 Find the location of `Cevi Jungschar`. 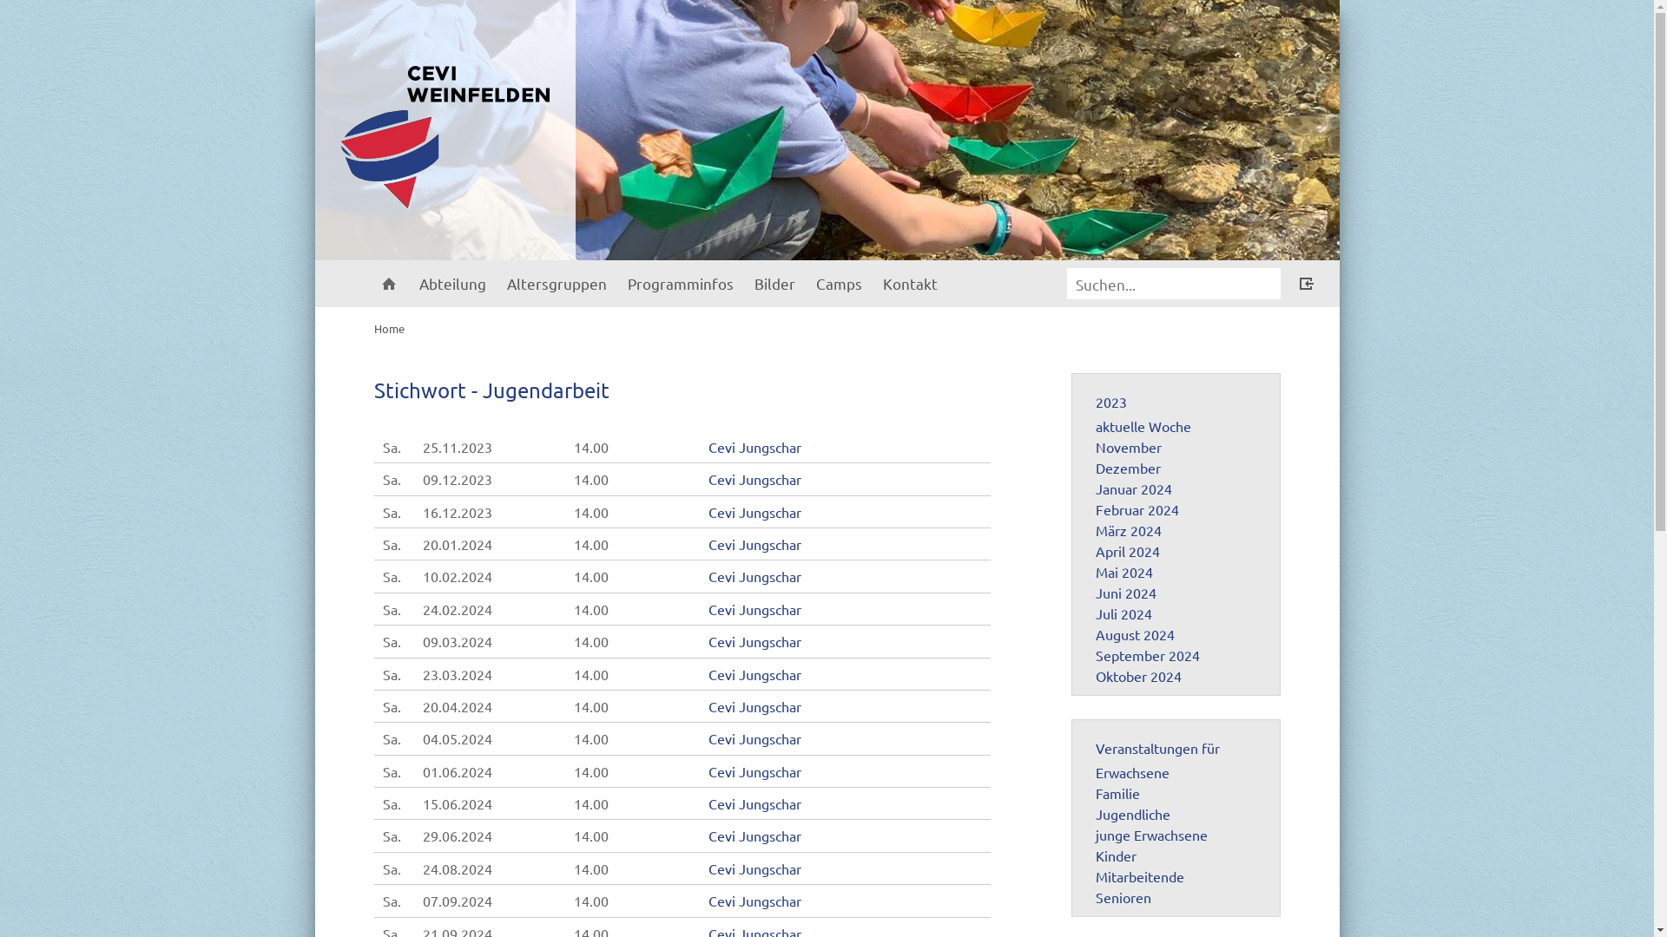

Cevi Jungschar is located at coordinates (755, 771).